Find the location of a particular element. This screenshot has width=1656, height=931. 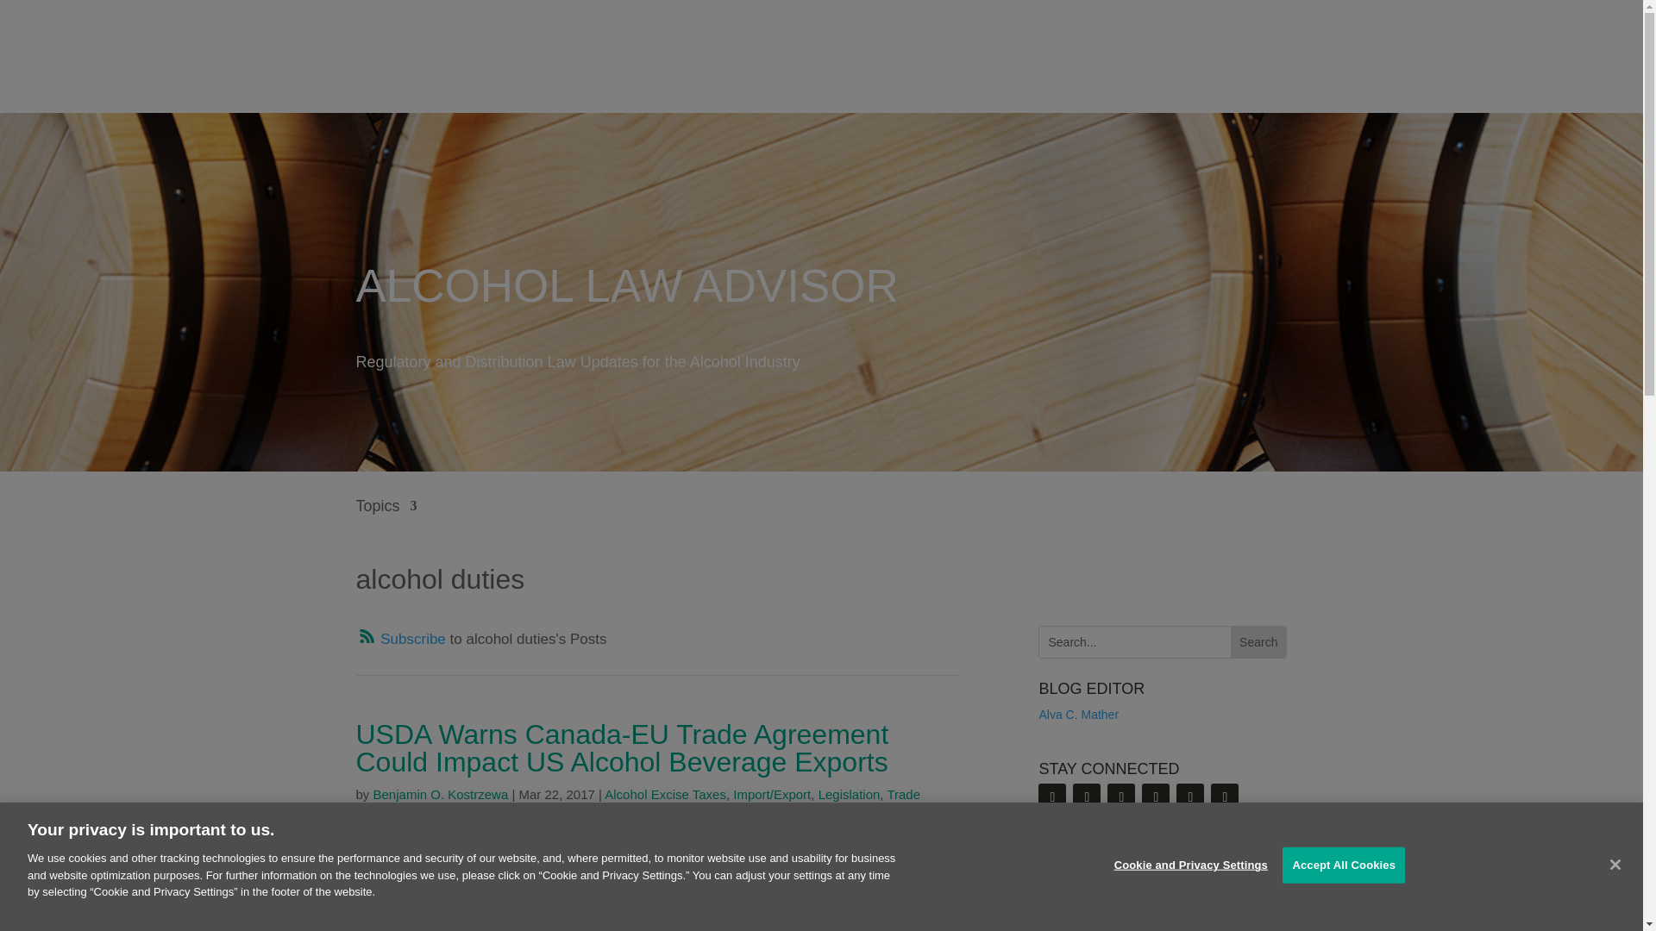

Follow on X is located at coordinates (1121, 797).